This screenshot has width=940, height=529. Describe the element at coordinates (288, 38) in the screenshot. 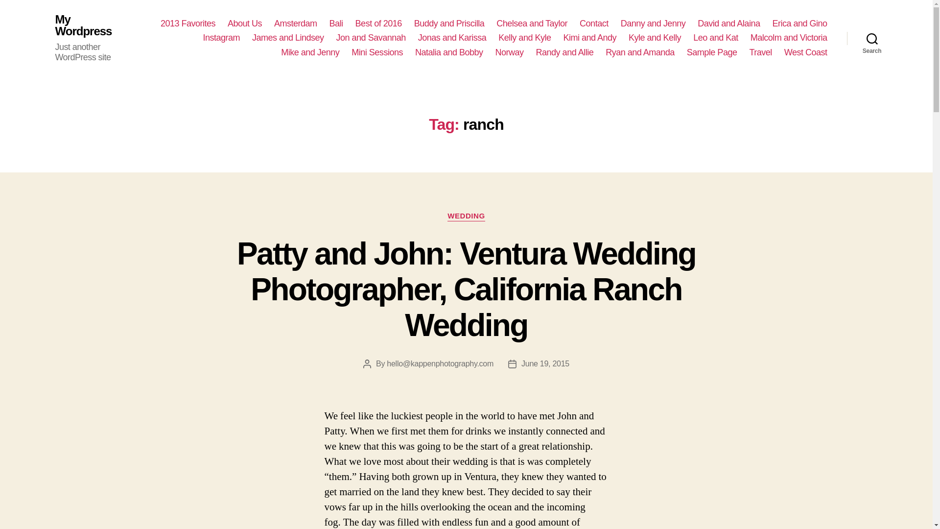

I see `James and Lindsey` at that location.